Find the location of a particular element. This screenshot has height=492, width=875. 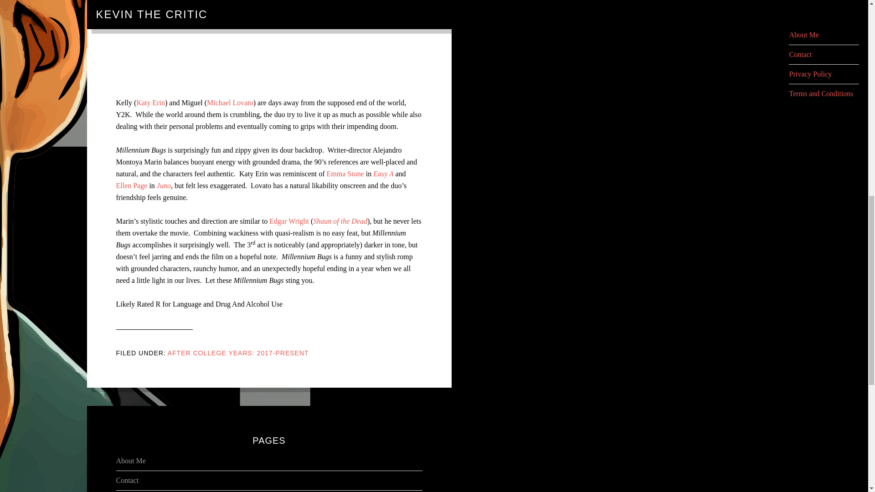

Contact is located at coordinates (127, 480).